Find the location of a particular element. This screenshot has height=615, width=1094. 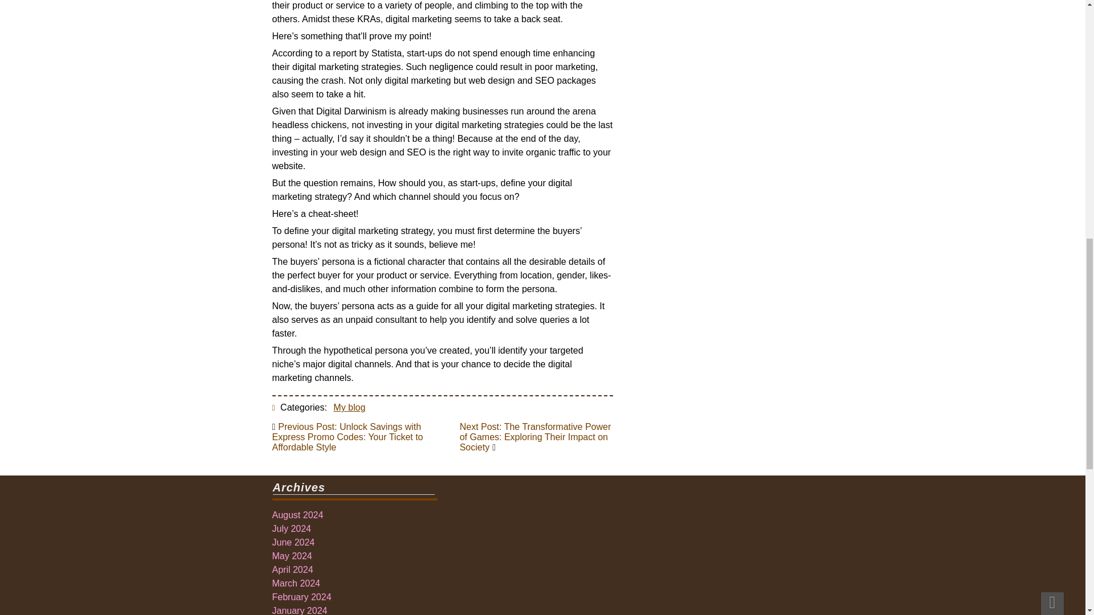

July 2024 is located at coordinates (292, 528).